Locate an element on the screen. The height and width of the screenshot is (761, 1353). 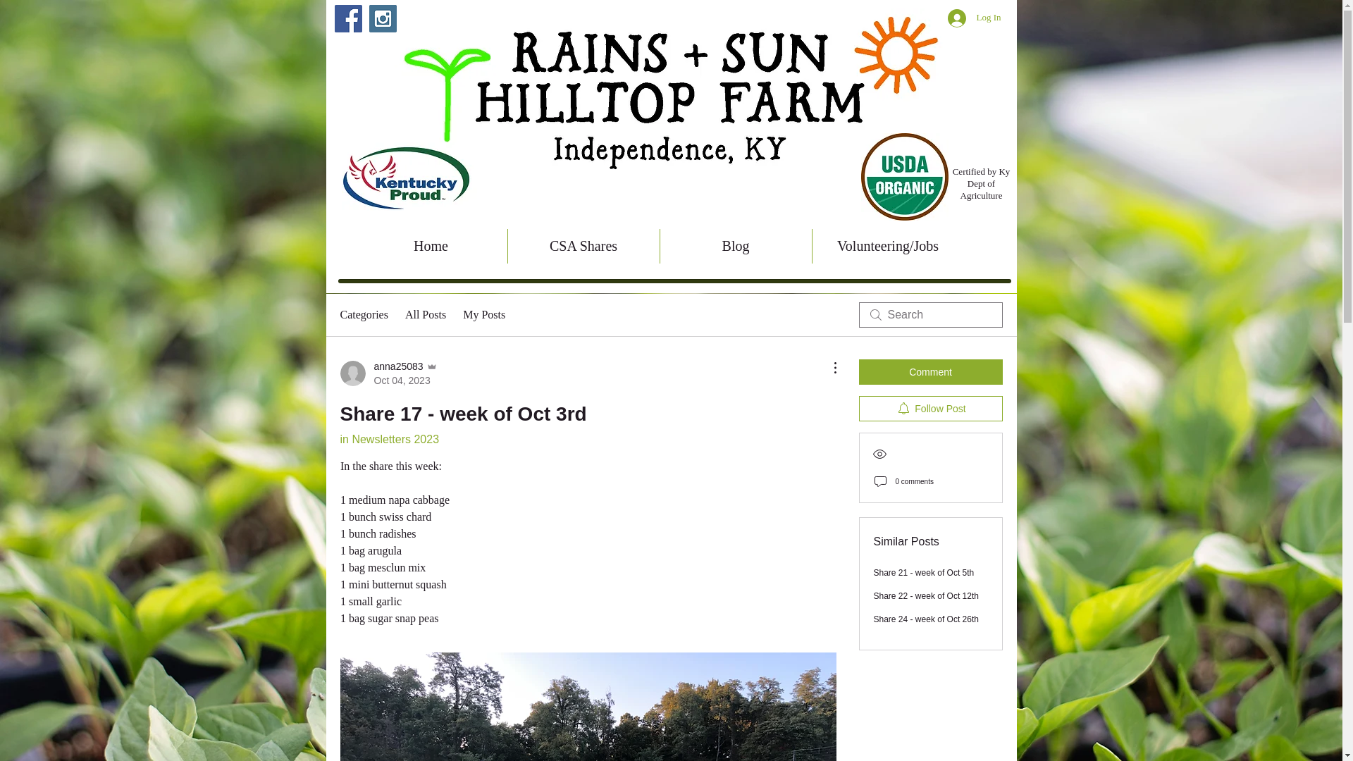
Categories is located at coordinates (389, 438).